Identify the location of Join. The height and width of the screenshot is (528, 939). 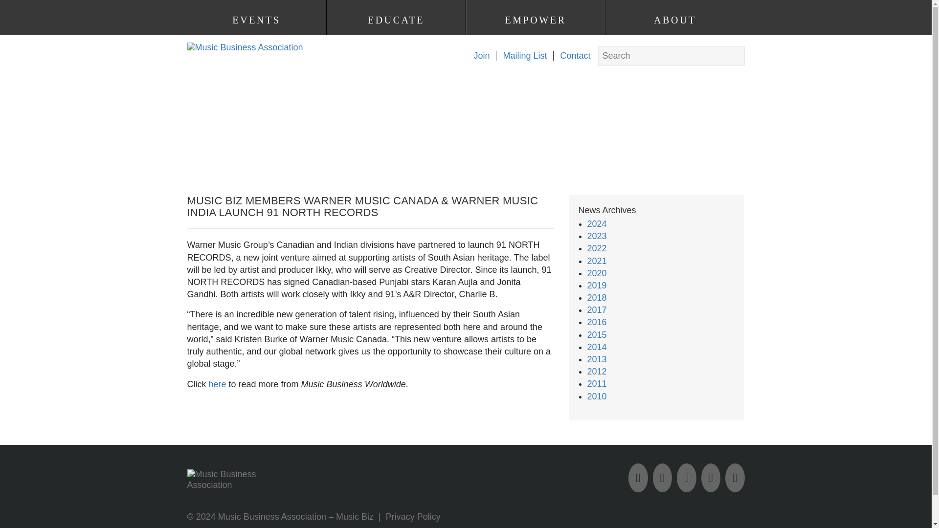
(478, 56).